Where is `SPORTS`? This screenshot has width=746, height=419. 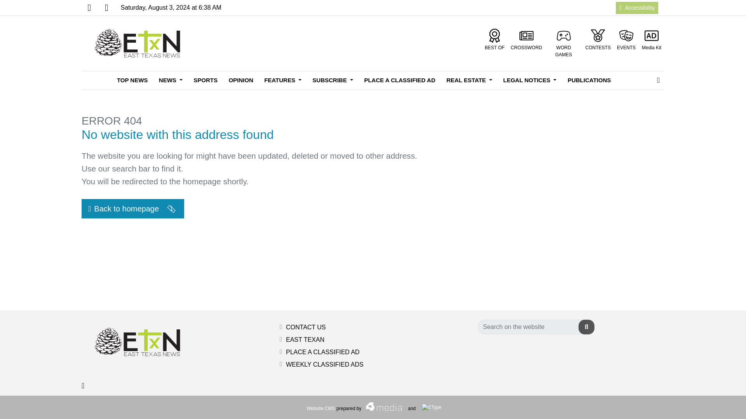 SPORTS is located at coordinates (205, 80).